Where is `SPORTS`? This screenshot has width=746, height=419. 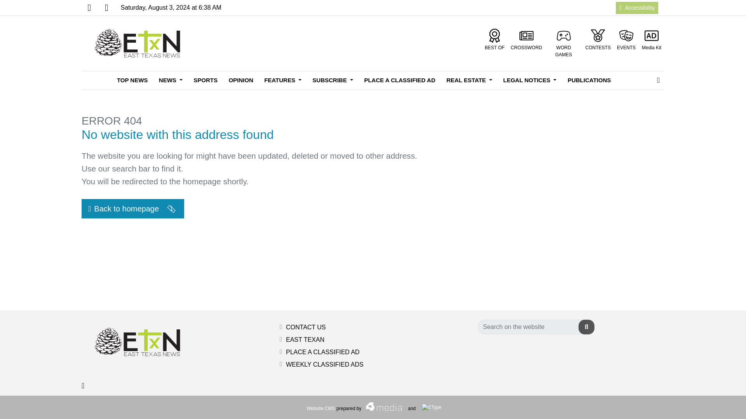 SPORTS is located at coordinates (205, 80).